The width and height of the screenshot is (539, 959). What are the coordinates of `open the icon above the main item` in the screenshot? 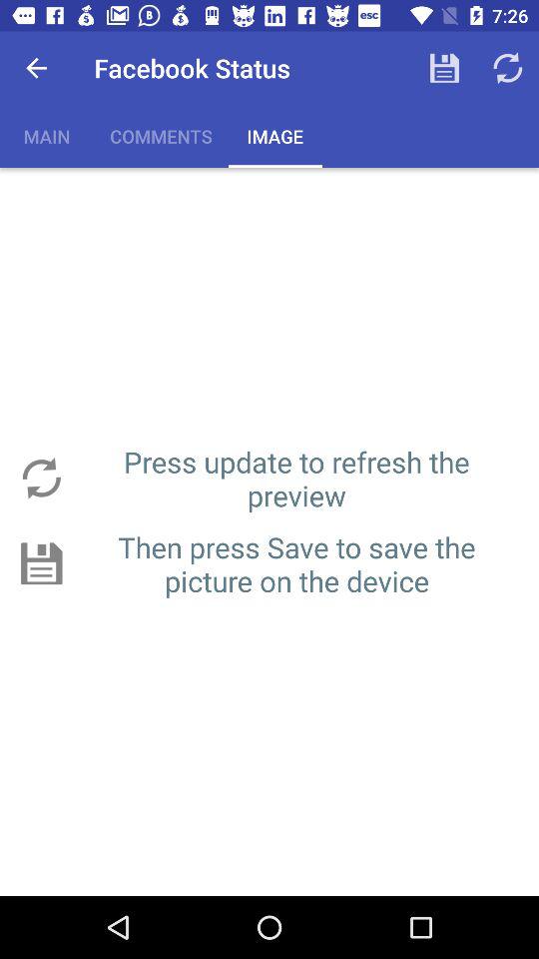 It's located at (36, 68).